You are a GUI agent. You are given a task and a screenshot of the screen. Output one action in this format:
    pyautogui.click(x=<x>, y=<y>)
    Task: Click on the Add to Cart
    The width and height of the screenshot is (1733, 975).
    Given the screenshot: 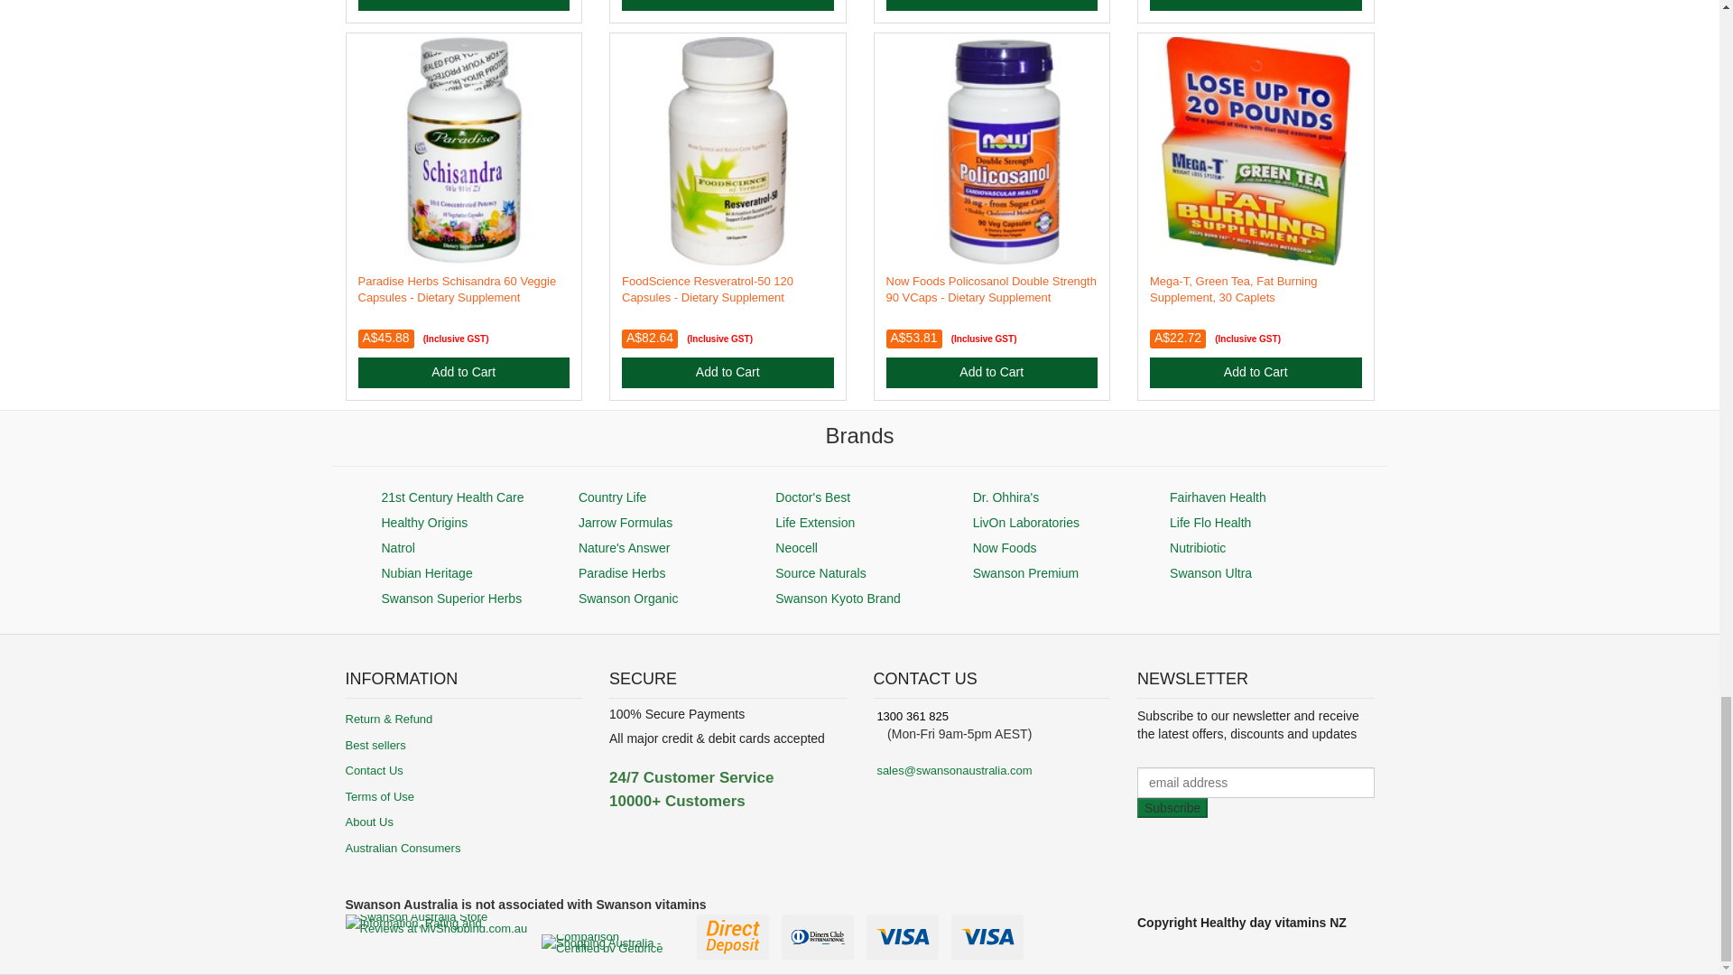 What is the action you would take?
    pyautogui.click(x=727, y=5)
    